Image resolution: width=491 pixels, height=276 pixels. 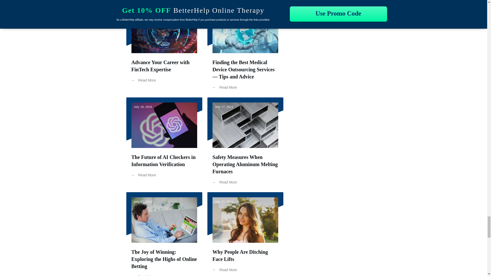 I want to click on Safety Measures When Operating Aluminum Melting Furnaces, so click(x=245, y=164).